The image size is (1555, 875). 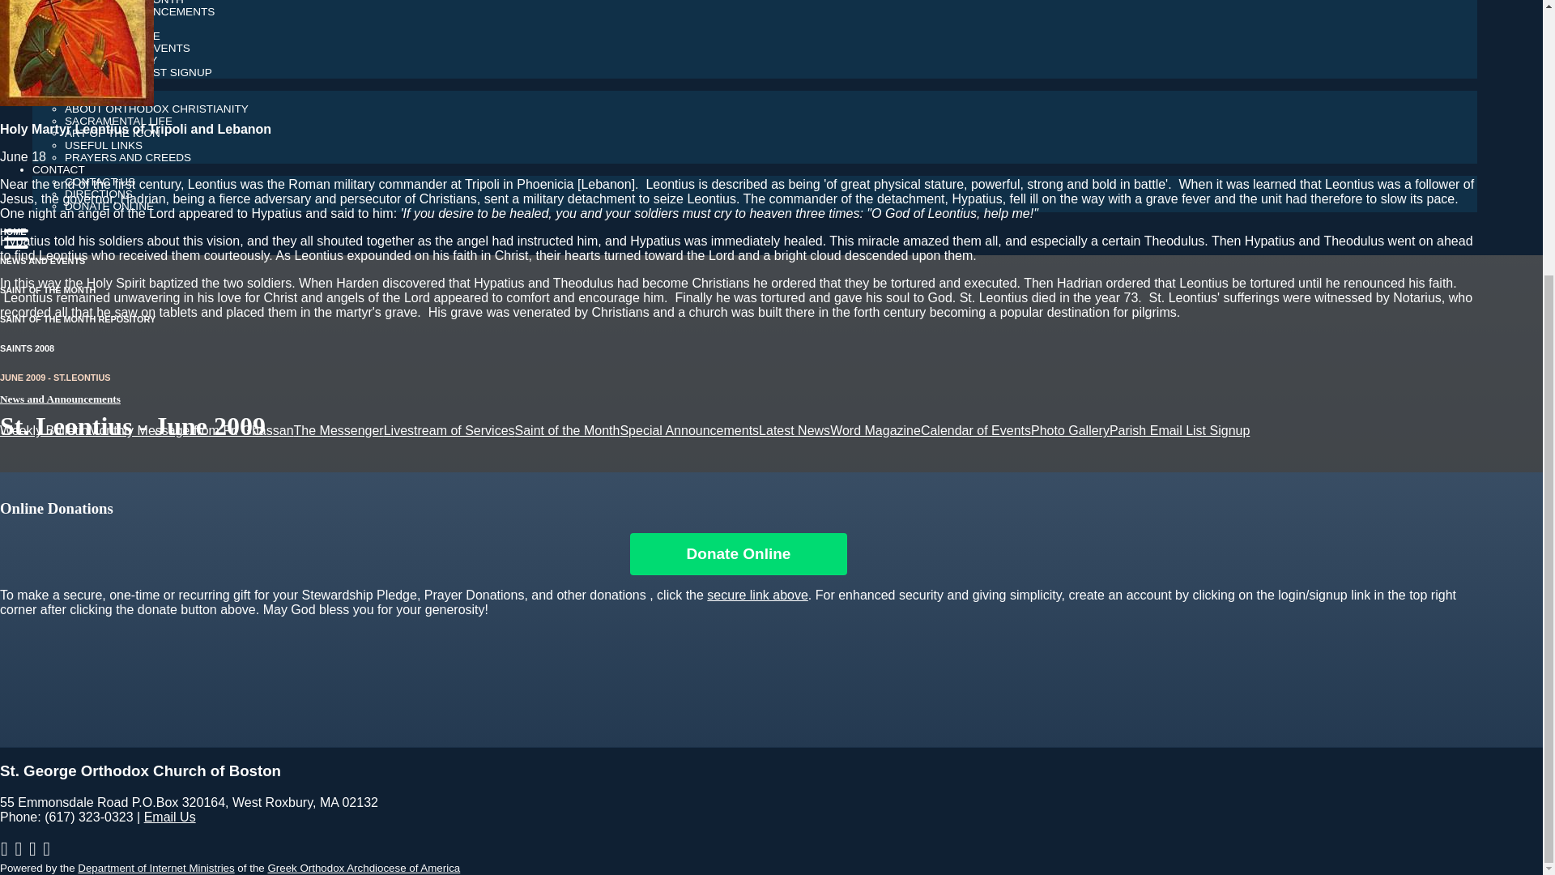 What do you see at coordinates (567, 430) in the screenshot?
I see `Saint of the Month` at bounding box center [567, 430].